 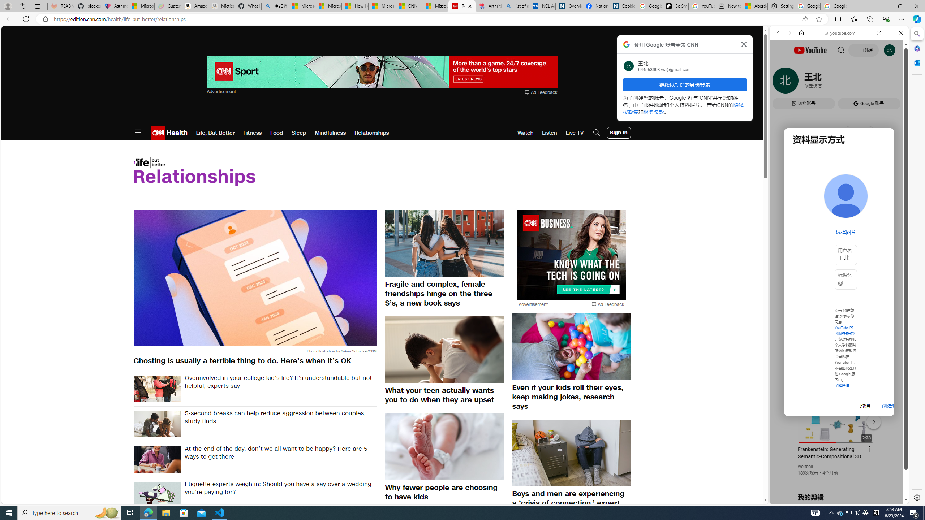 What do you see at coordinates (839, 214) in the screenshot?
I see `Trailer #2 [HD]` at bounding box center [839, 214].